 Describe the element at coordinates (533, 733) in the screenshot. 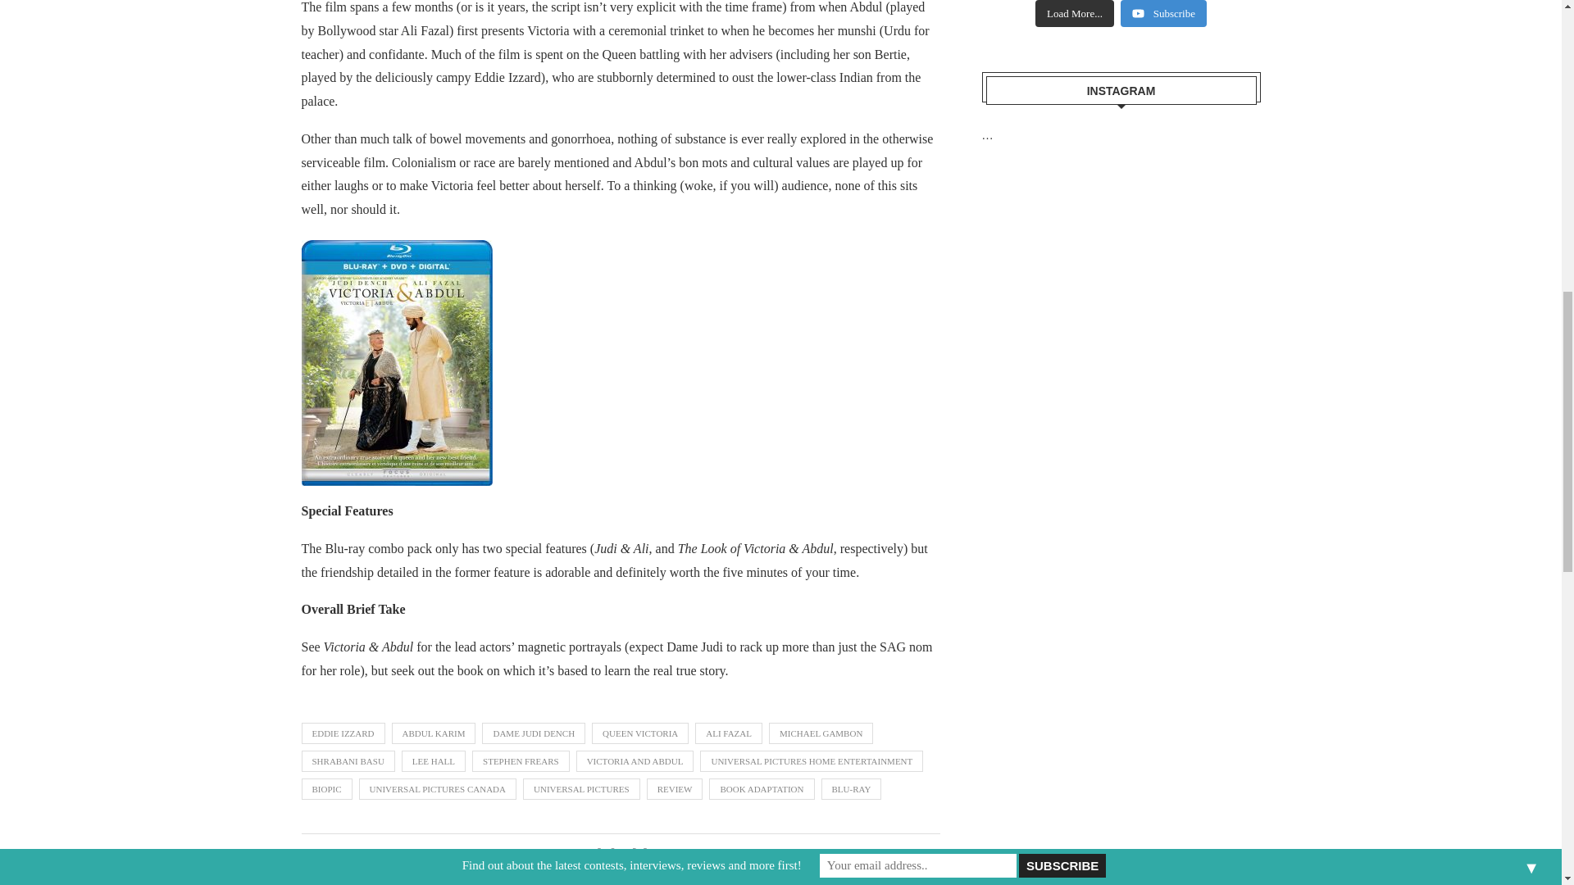

I see `DAME JUDI DENCH` at that location.